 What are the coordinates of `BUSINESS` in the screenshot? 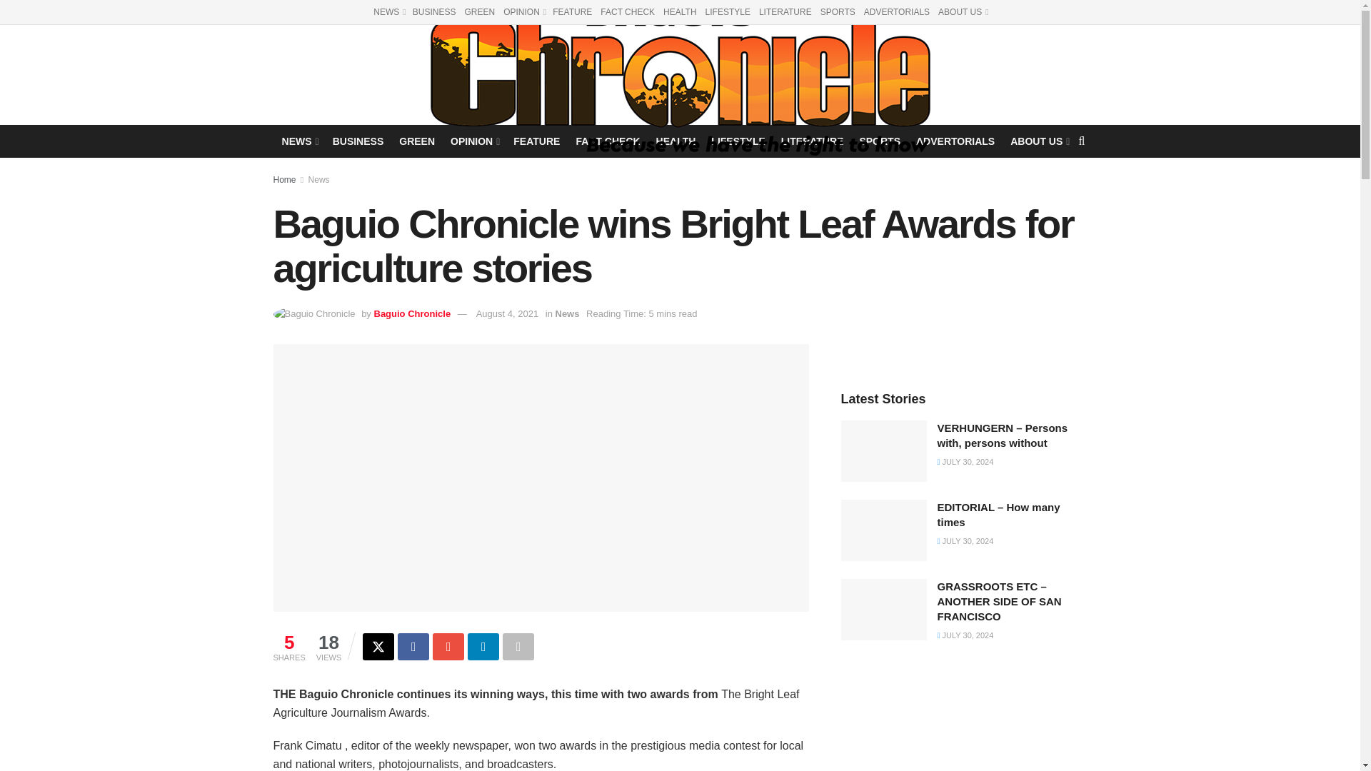 It's located at (358, 141).